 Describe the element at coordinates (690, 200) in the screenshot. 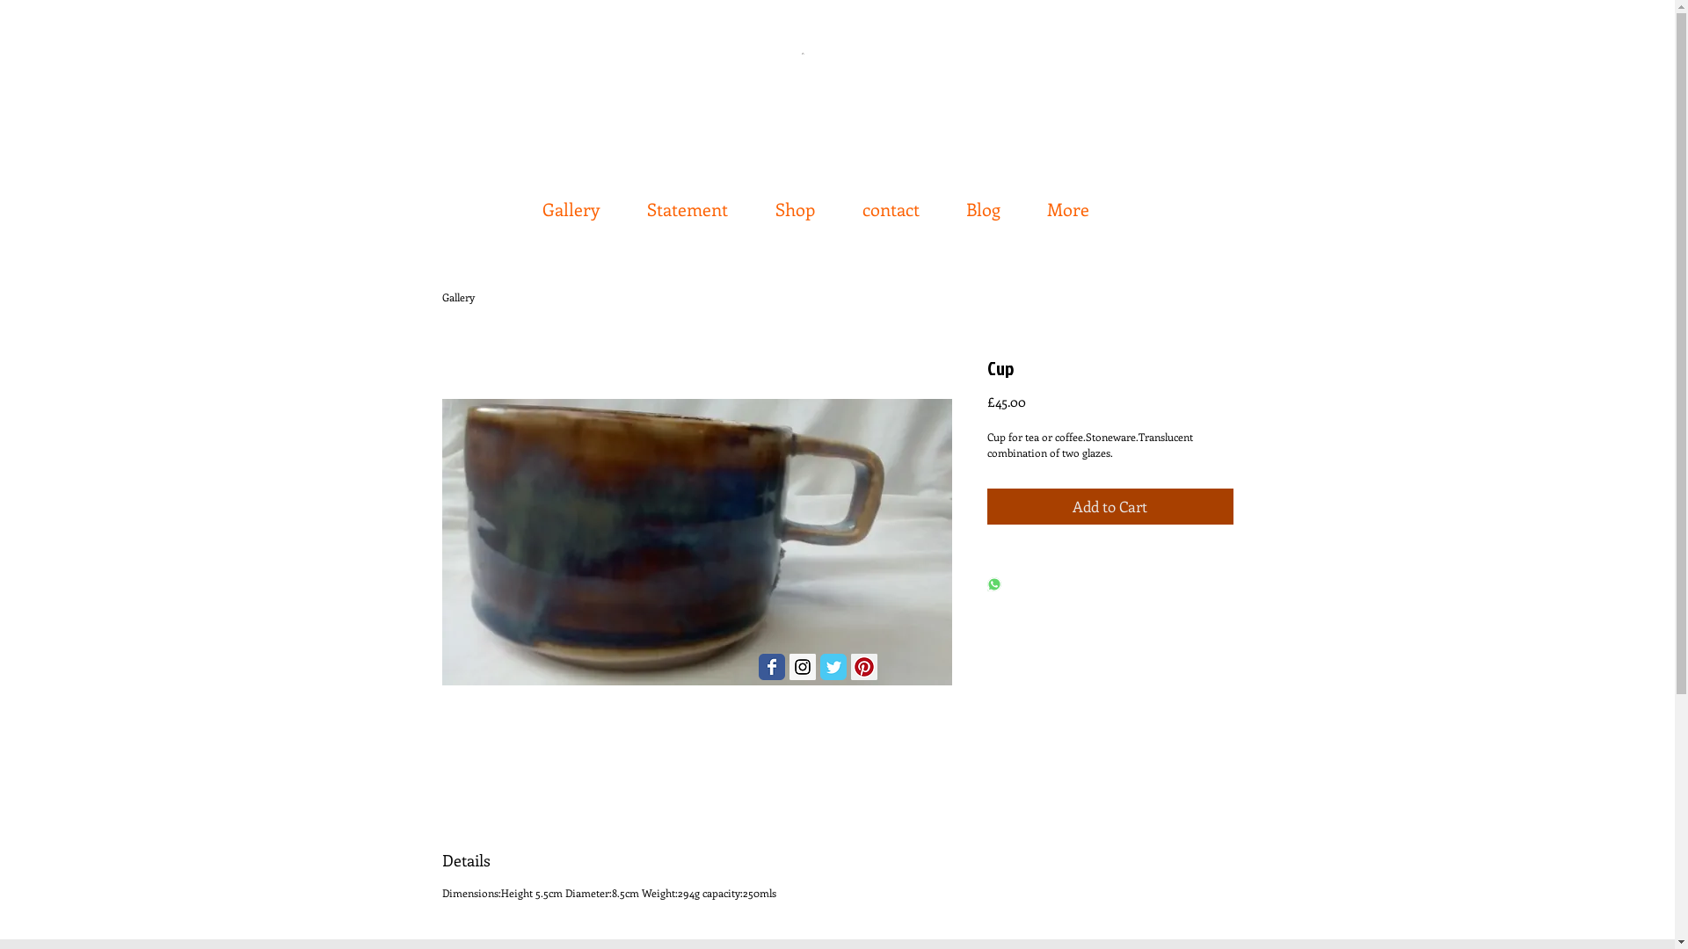

I see `Statement` at that location.